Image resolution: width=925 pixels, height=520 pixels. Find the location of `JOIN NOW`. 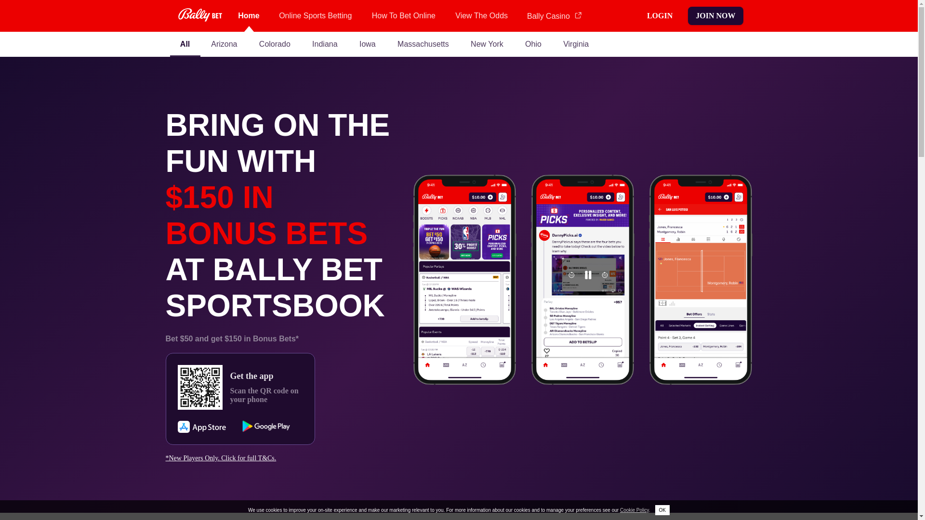

JOIN NOW is located at coordinates (715, 15).